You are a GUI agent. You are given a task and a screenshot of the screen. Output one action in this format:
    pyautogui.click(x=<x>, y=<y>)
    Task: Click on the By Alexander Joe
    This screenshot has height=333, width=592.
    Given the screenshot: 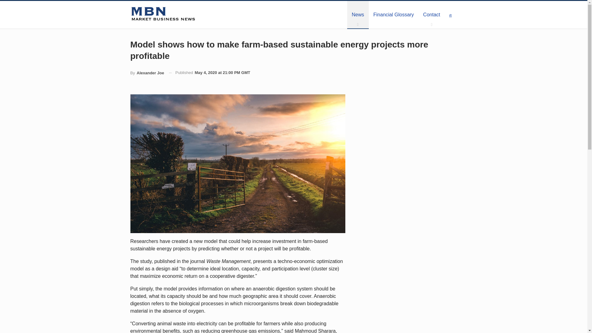 What is the action you would take?
    pyautogui.click(x=147, y=73)
    